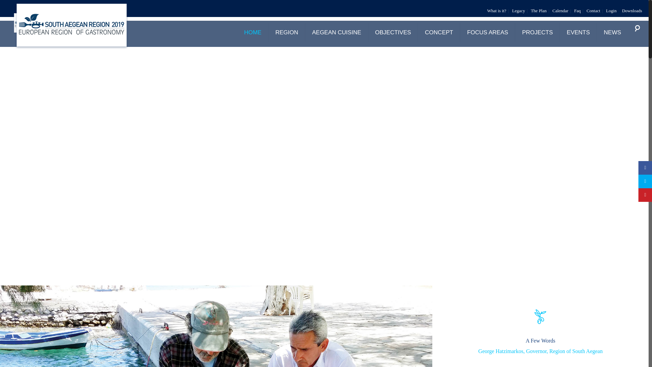  What do you see at coordinates (38, 24) in the screenshot?
I see `Aegean Gastronomy` at bounding box center [38, 24].